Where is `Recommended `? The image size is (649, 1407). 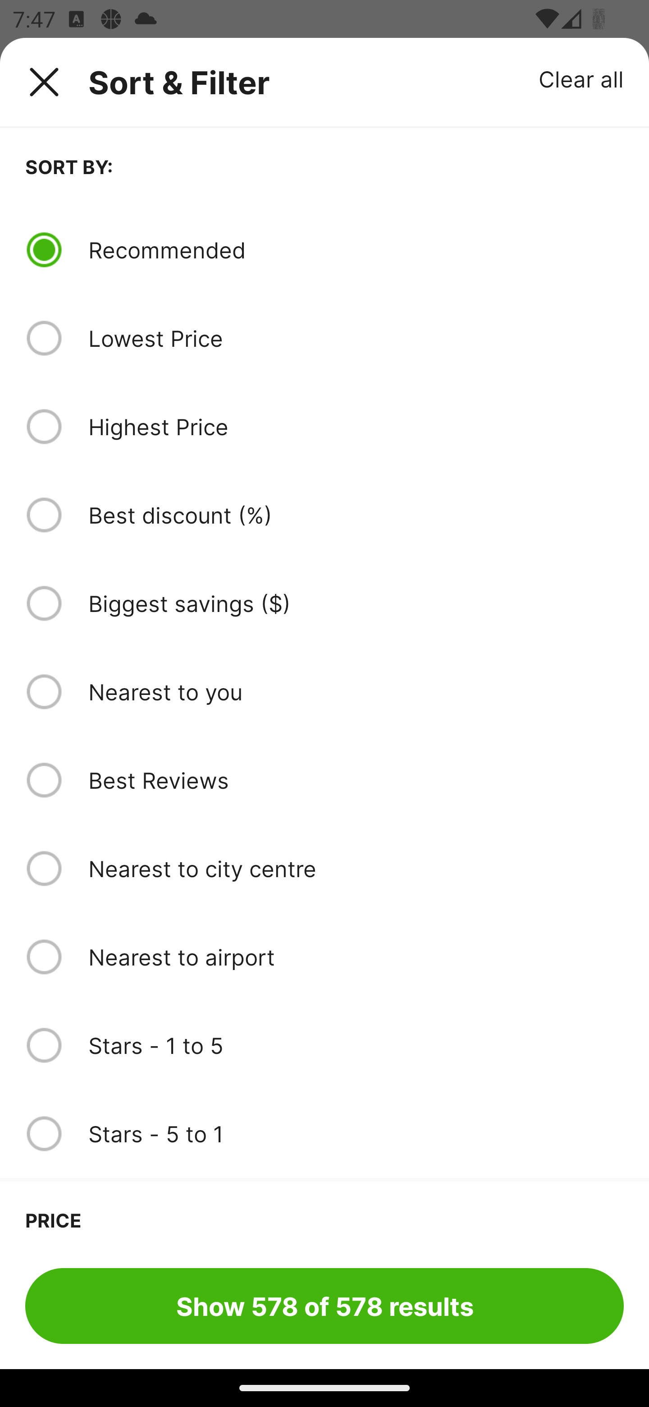
Recommended  is located at coordinates (356, 249).